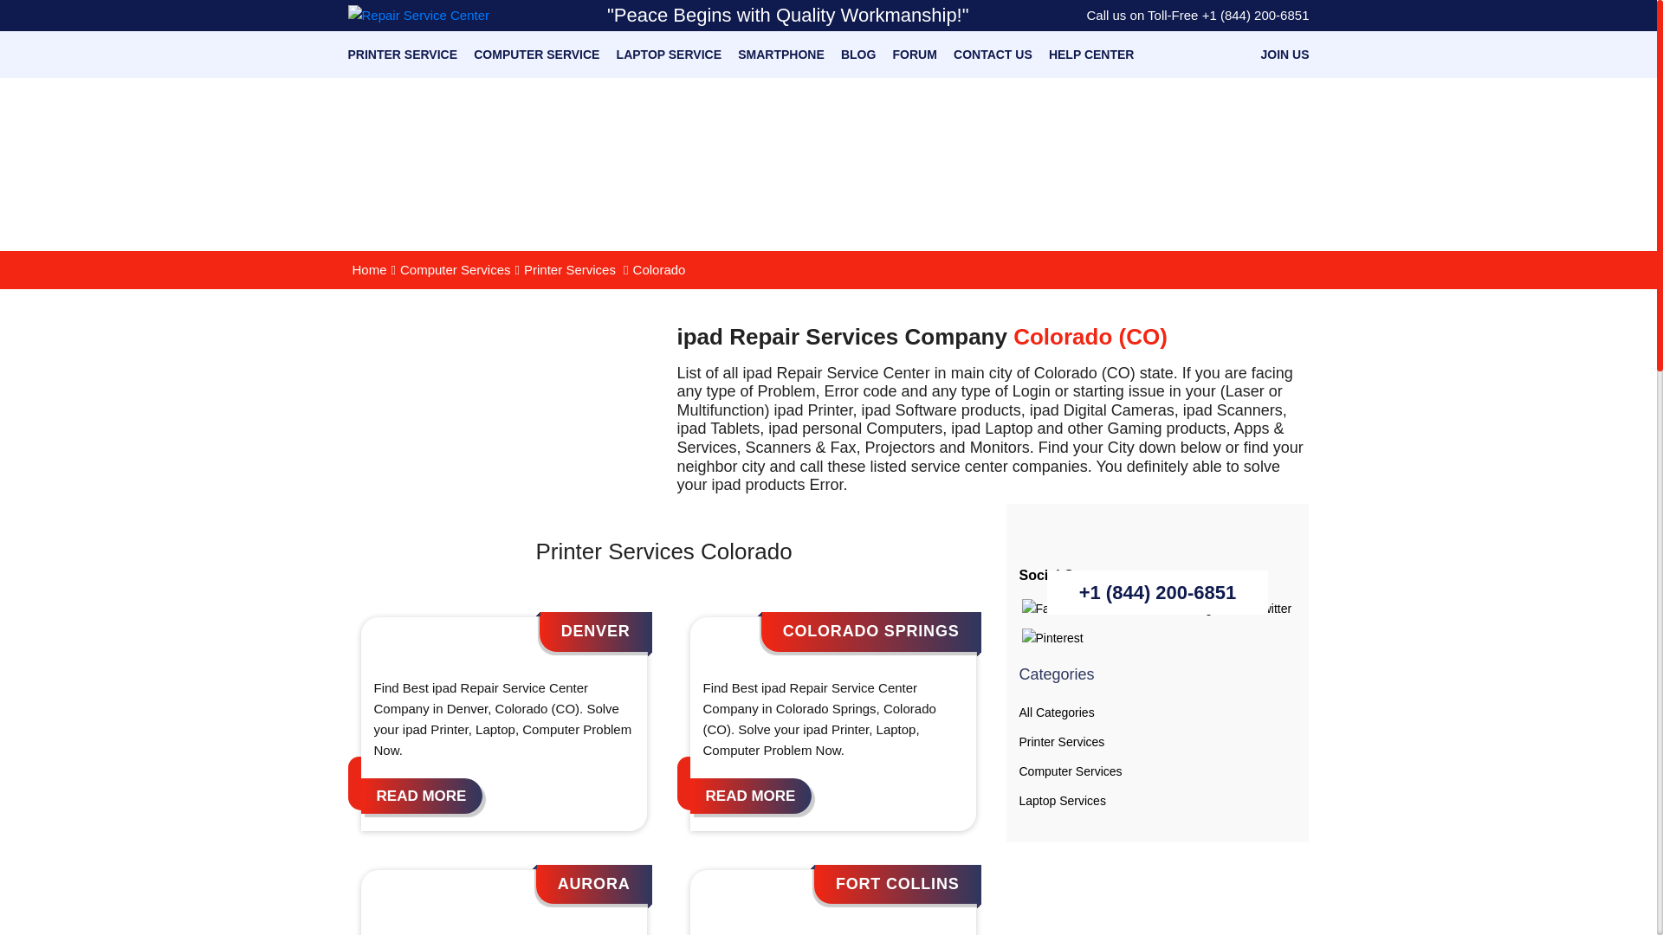 The width and height of the screenshot is (1663, 935). Describe the element at coordinates (536, 55) in the screenshot. I see `COMPUTER SERVICE` at that location.